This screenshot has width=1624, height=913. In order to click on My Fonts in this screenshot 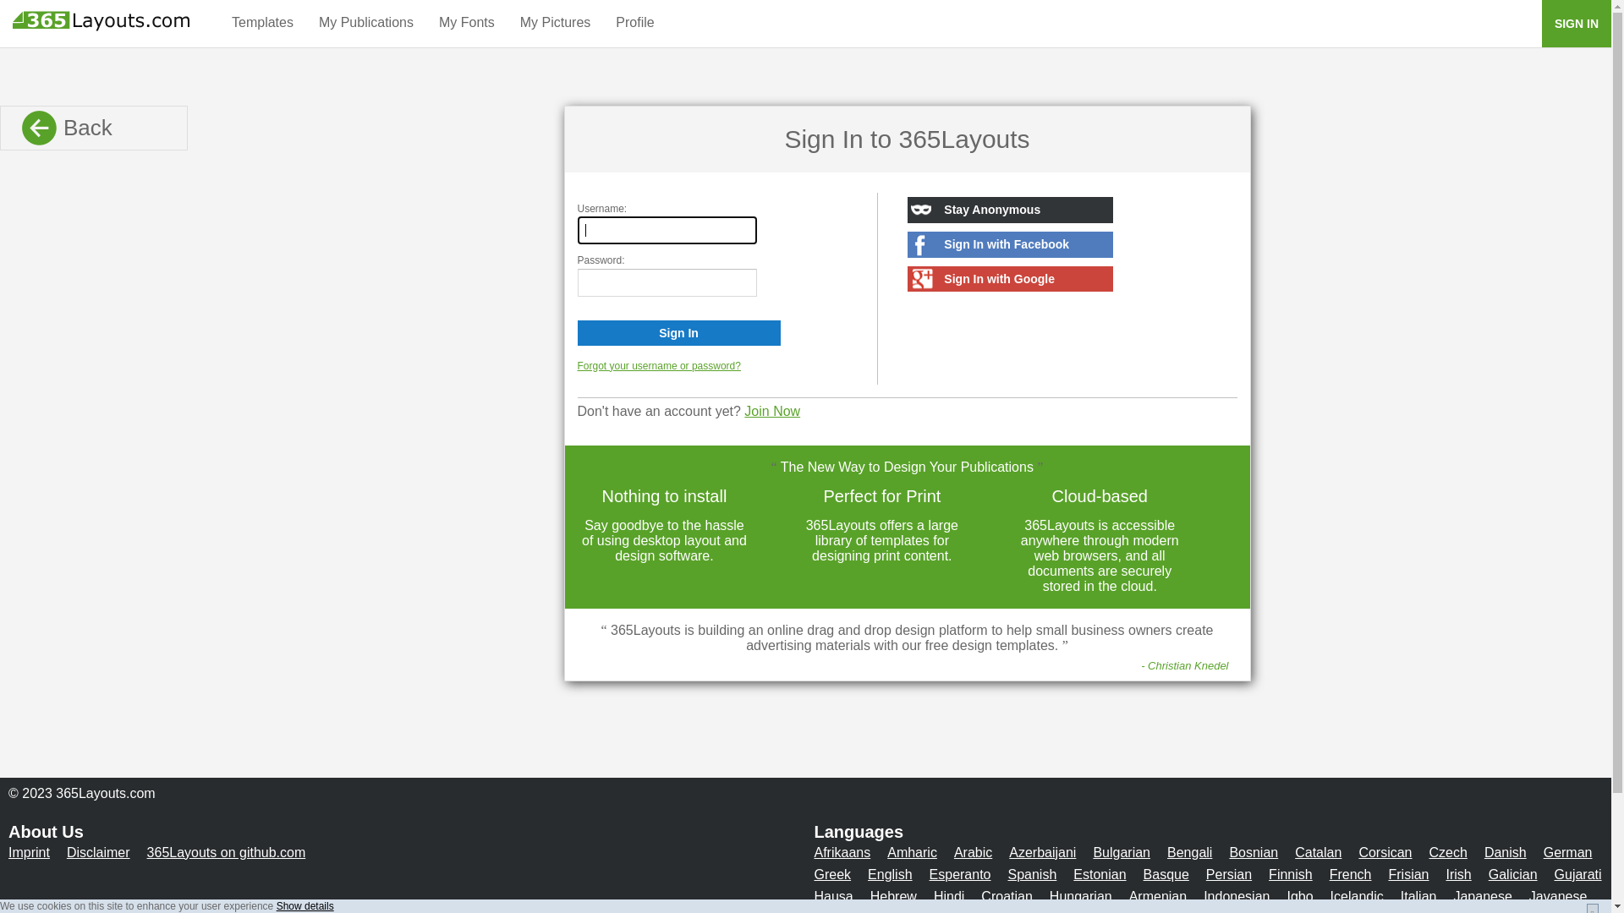, I will do `click(467, 22)`.